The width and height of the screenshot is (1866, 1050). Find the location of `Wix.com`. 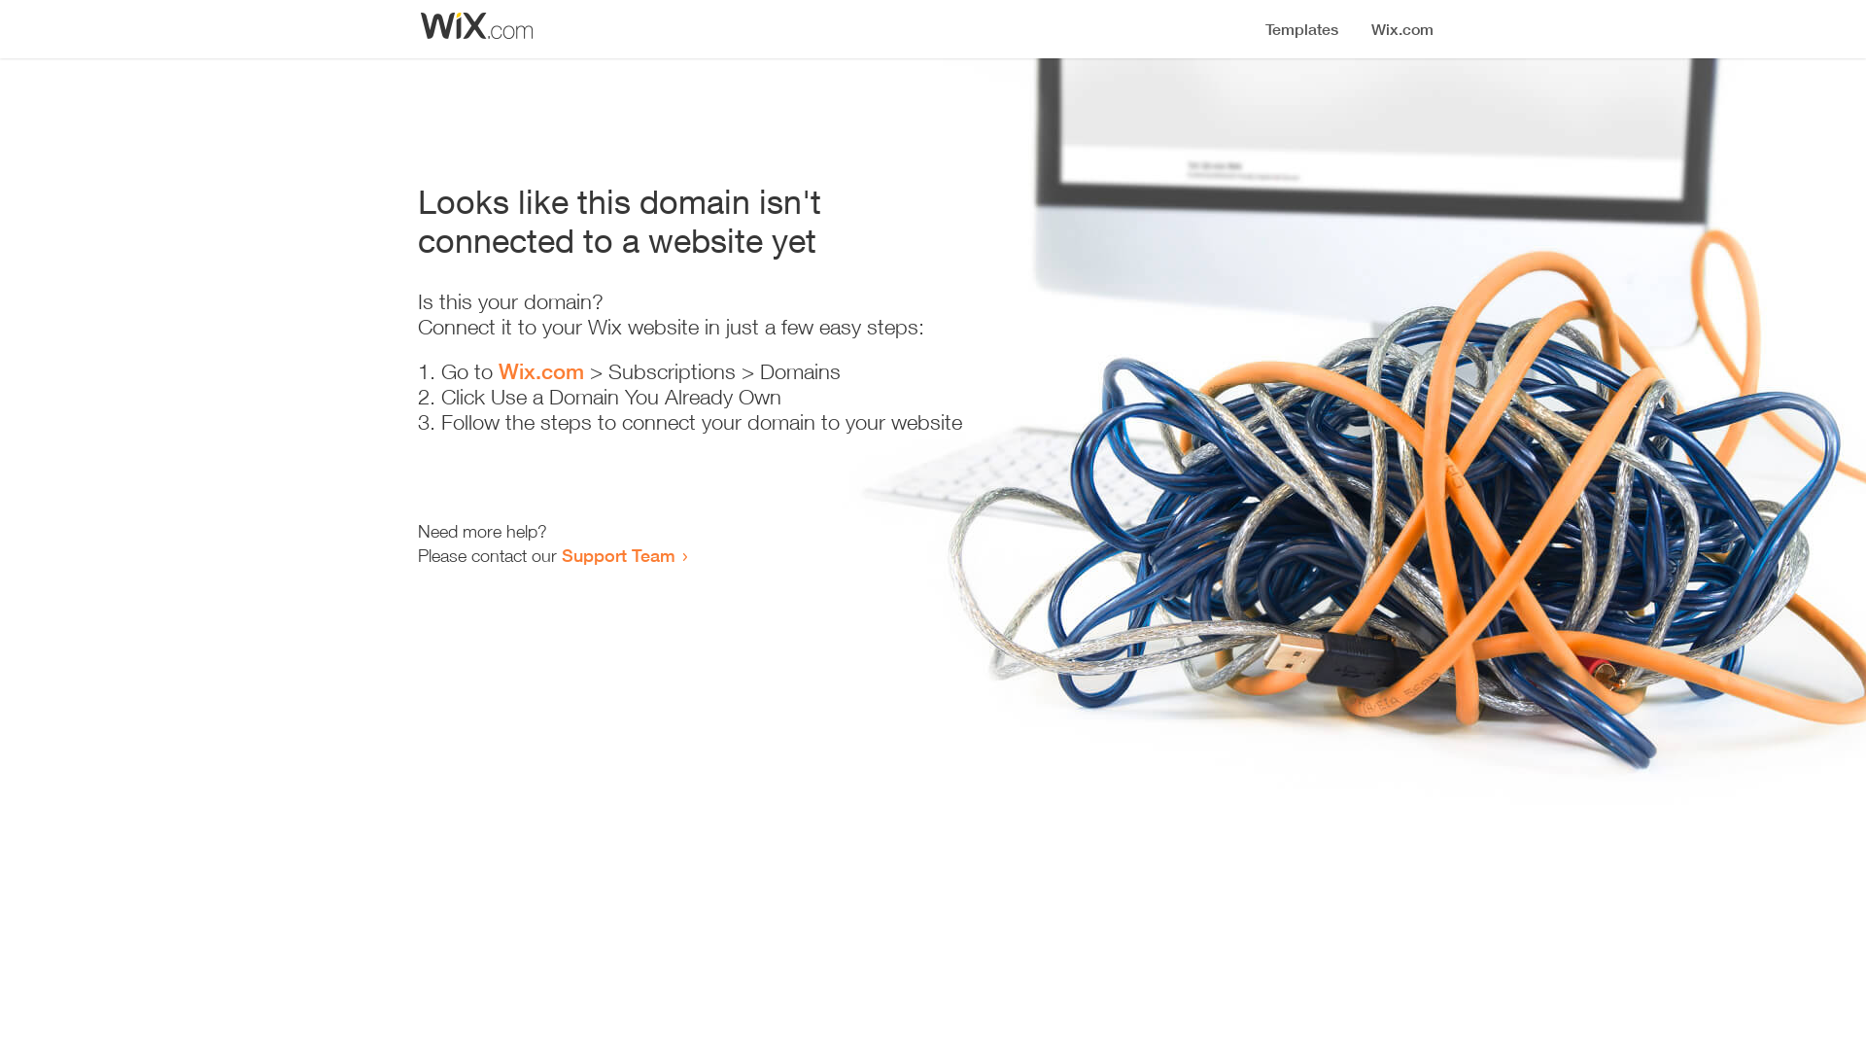

Wix.com is located at coordinates (541, 371).